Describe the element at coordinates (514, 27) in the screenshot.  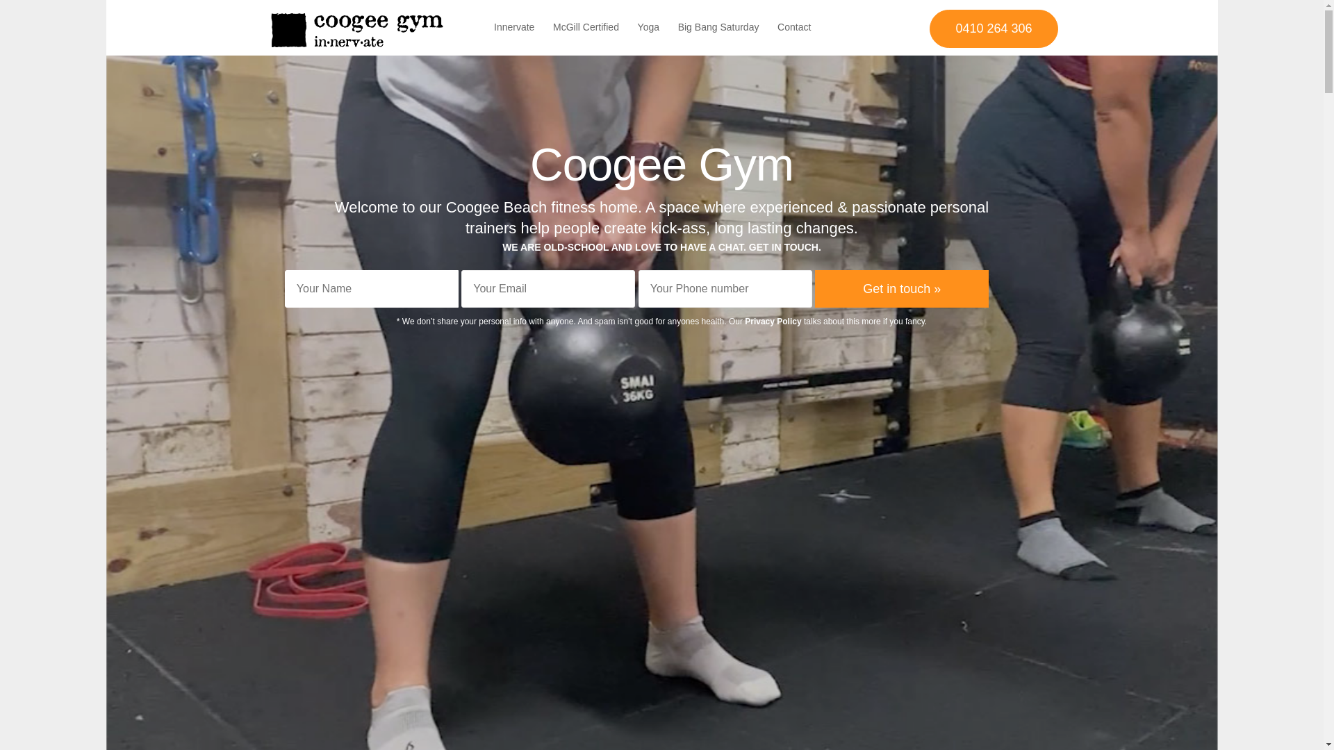
I see `Innervate` at that location.